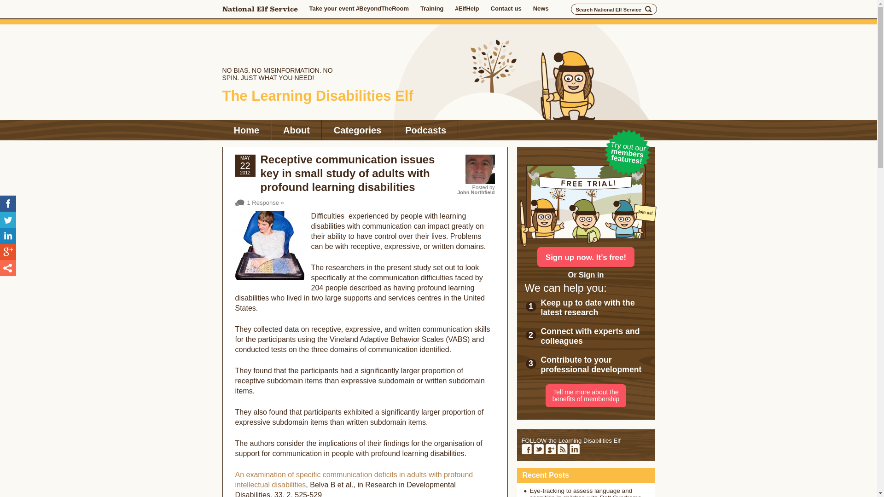 The height and width of the screenshot is (497, 884). I want to click on Share on LinkedIn, so click(8, 236).